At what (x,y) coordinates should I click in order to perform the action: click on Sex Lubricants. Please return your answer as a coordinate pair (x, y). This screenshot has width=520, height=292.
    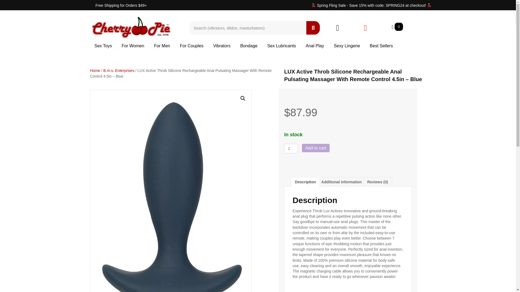
    Looking at the image, I should click on (282, 46).